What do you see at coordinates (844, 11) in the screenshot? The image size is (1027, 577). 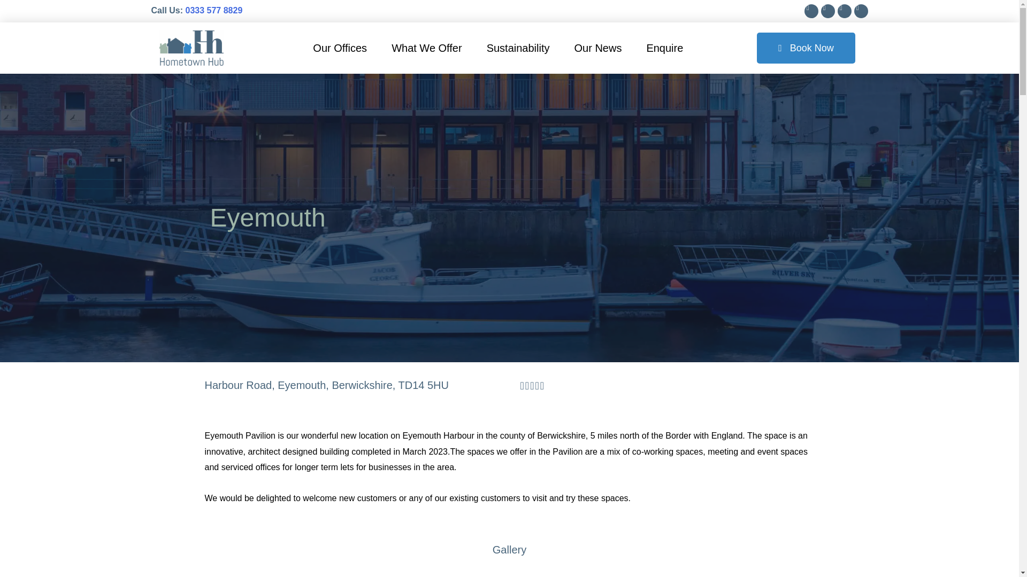 I see `Twitter` at bounding box center [844, 11].